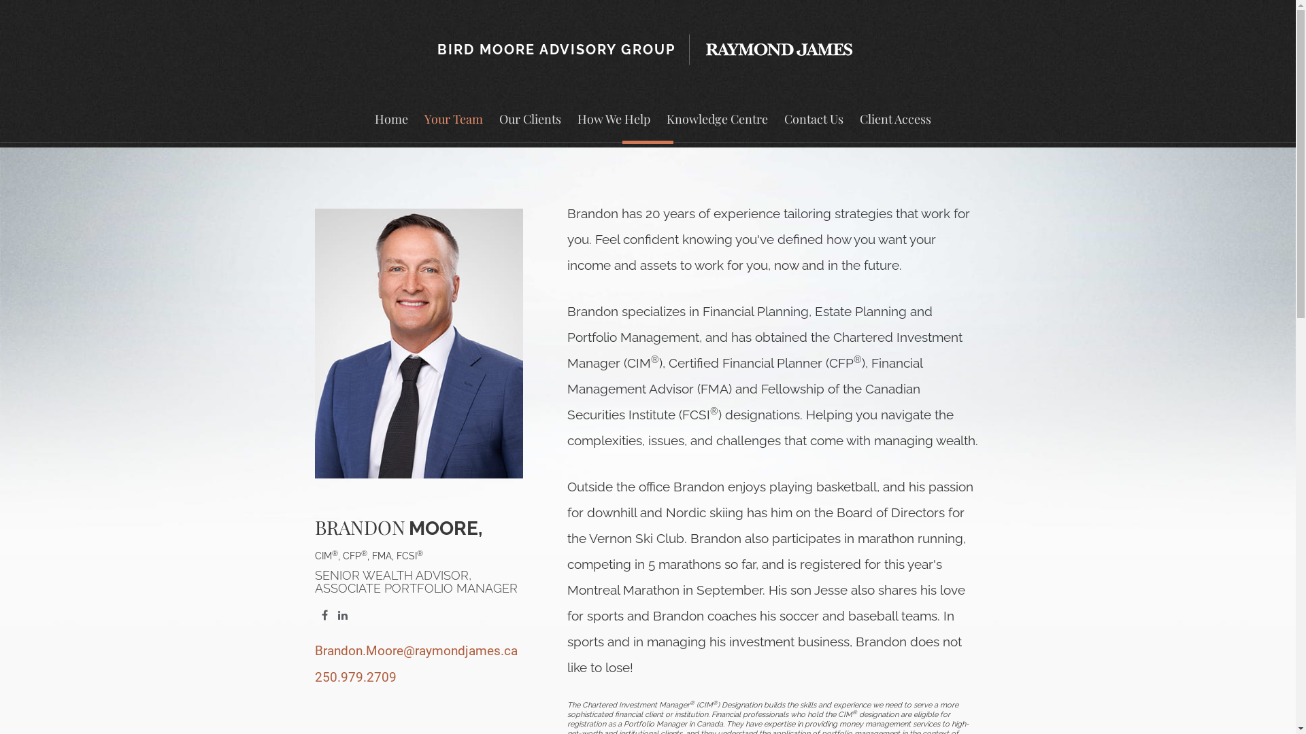  I want to click on Contact Us, so click(814, 128).